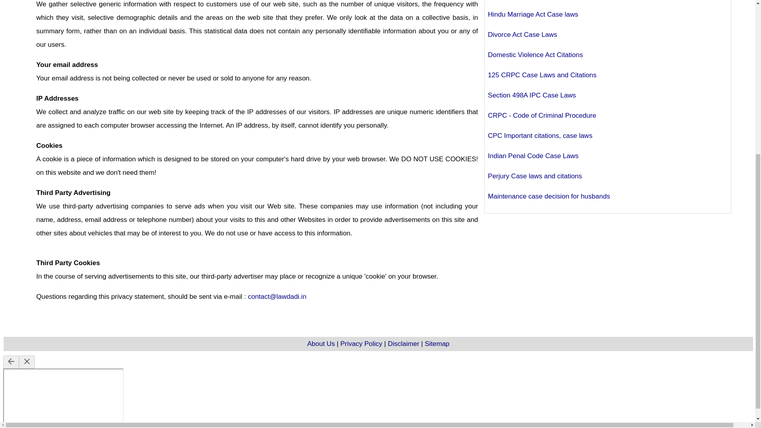 This screenshot has width=761, height=428. I want to click on Perjury Case laws and citations, so click(535, 176).